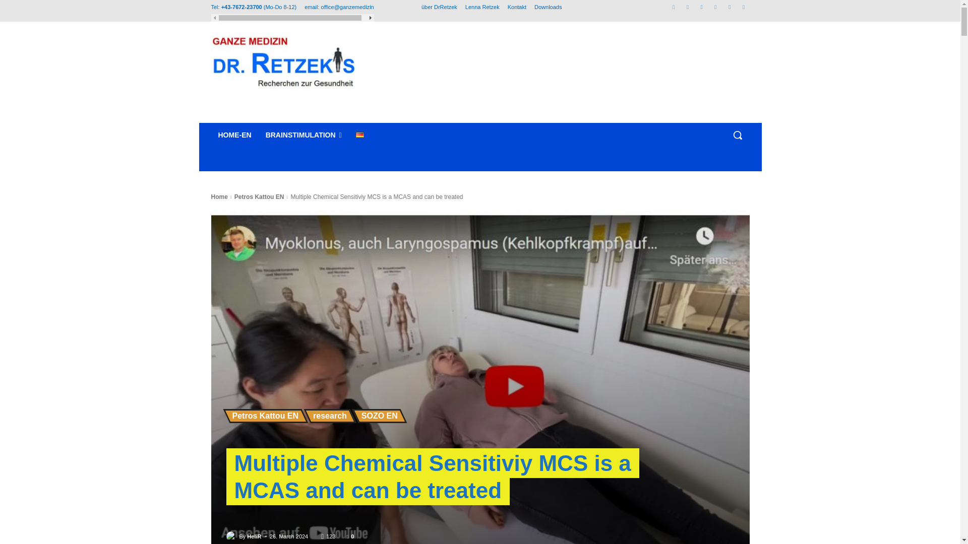 The width and height of the screenshot is (968, 544). Describe the element at coordinates (482, 7) in the screenshot. I see `Lenna Retzek` at that location.